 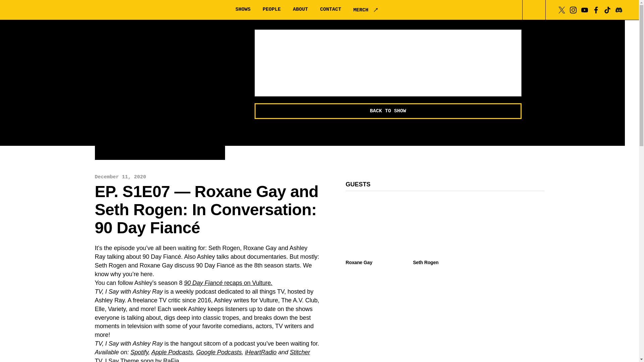 I want to click on Tiktok, so click(x=607, y=9).